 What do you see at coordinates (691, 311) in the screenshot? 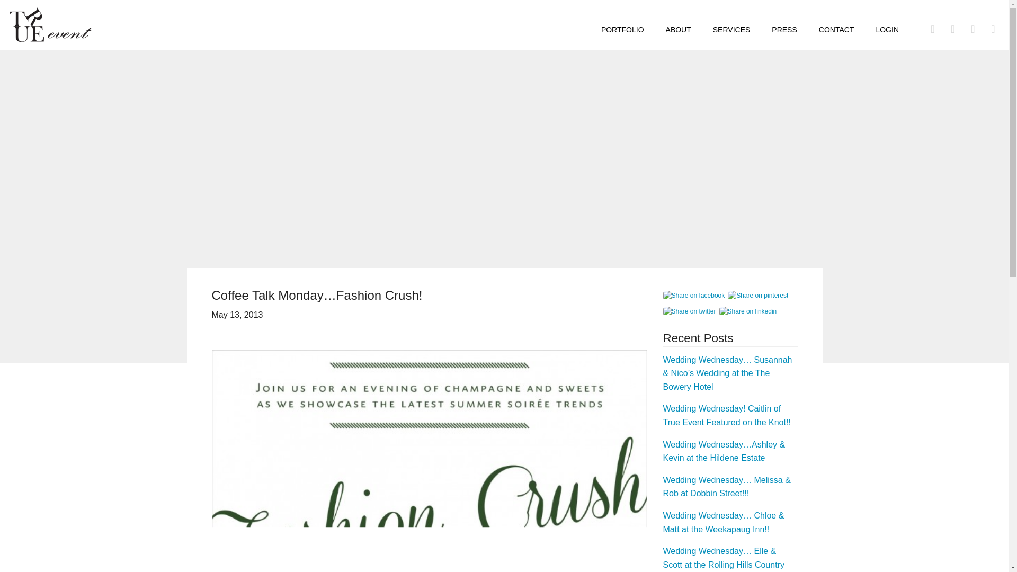
I see `twitter` at bounding box center [691, 311].